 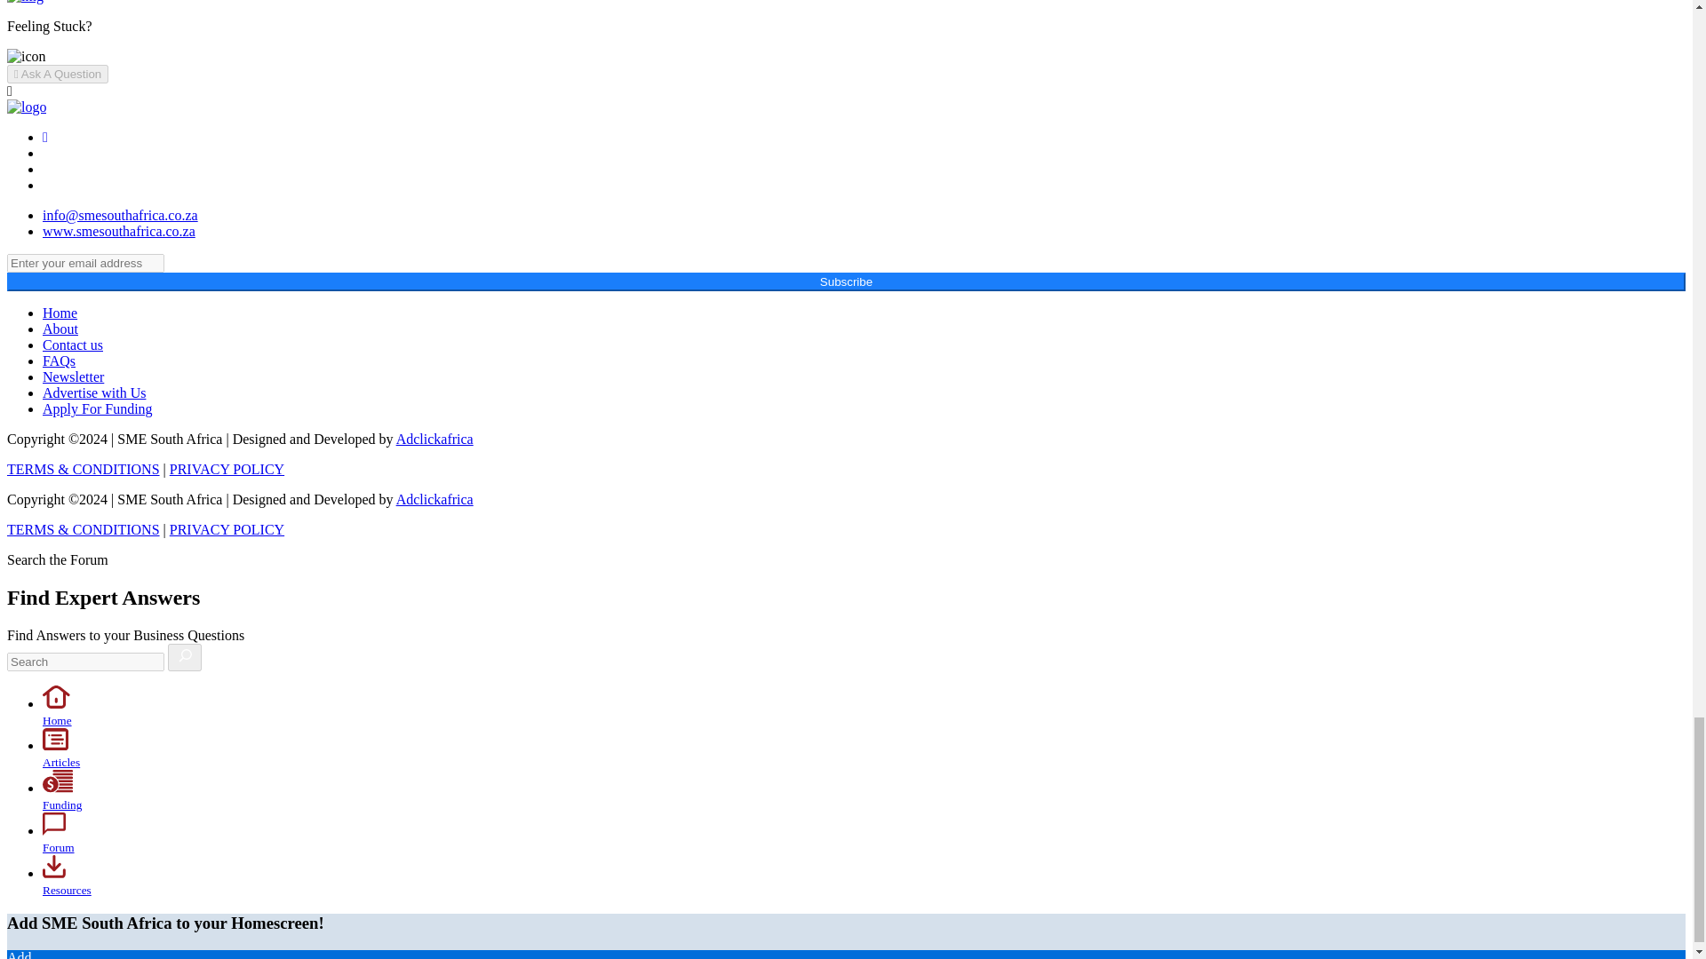 I want to click on Ask A Question, so click(x=57, y=74).